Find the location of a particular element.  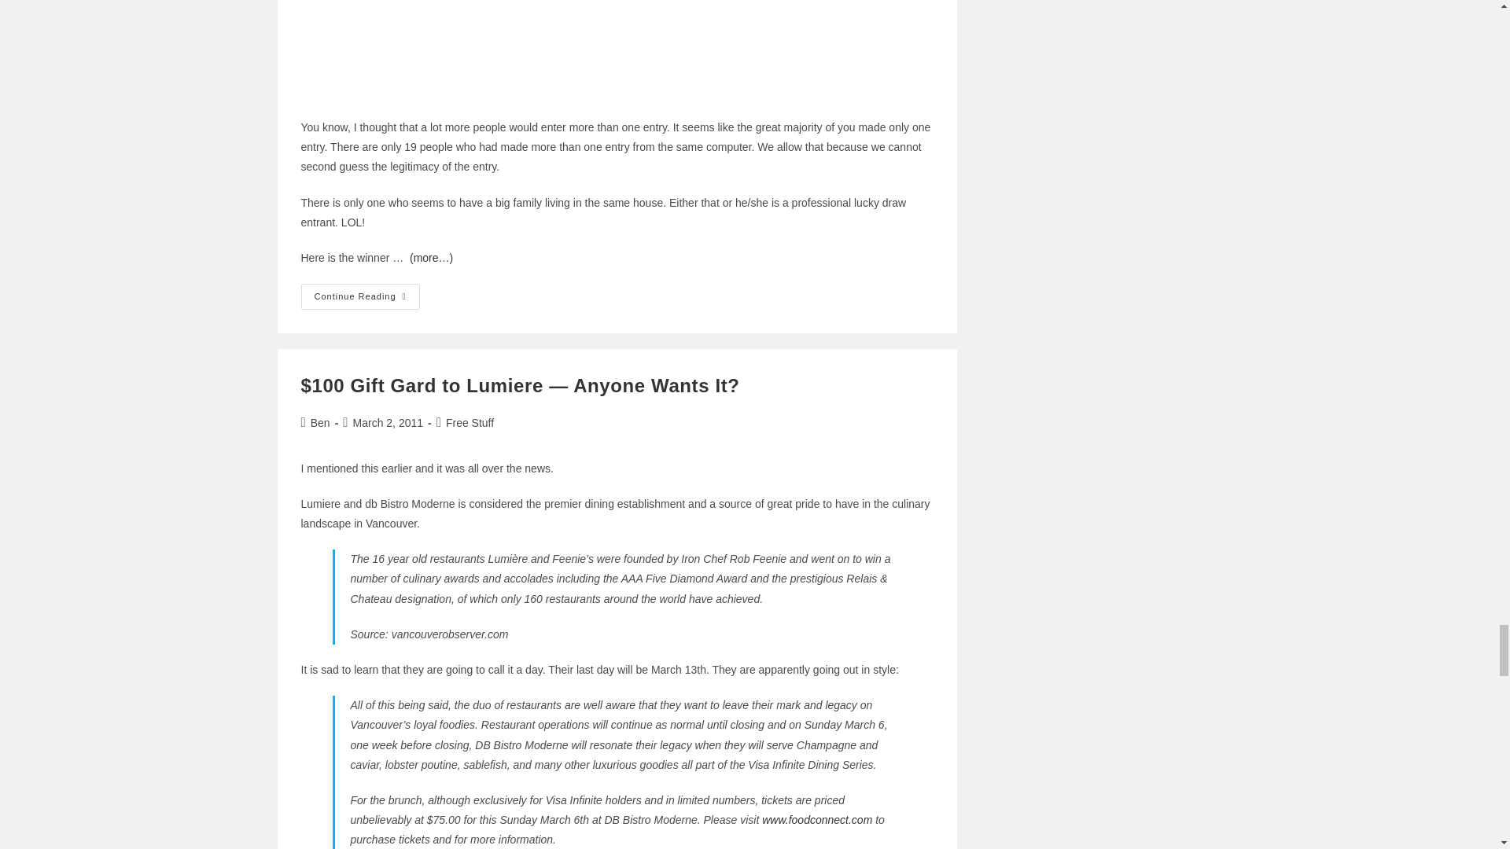

Posts by Ben is located at coordinates (321, 423).